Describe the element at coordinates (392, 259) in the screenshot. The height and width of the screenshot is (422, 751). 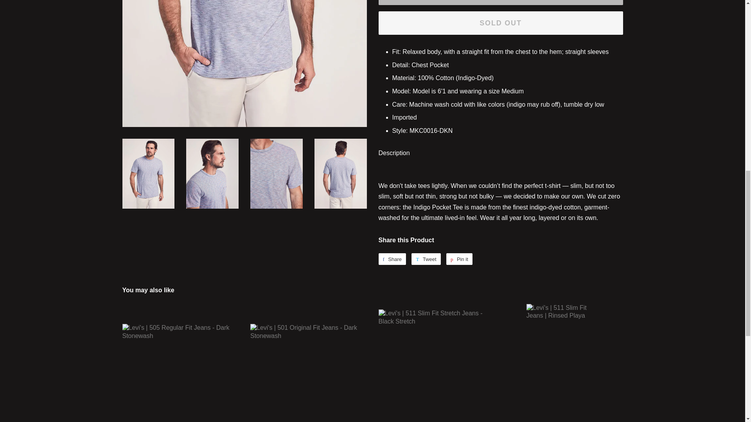
I see `Share on Facebook` at that location.